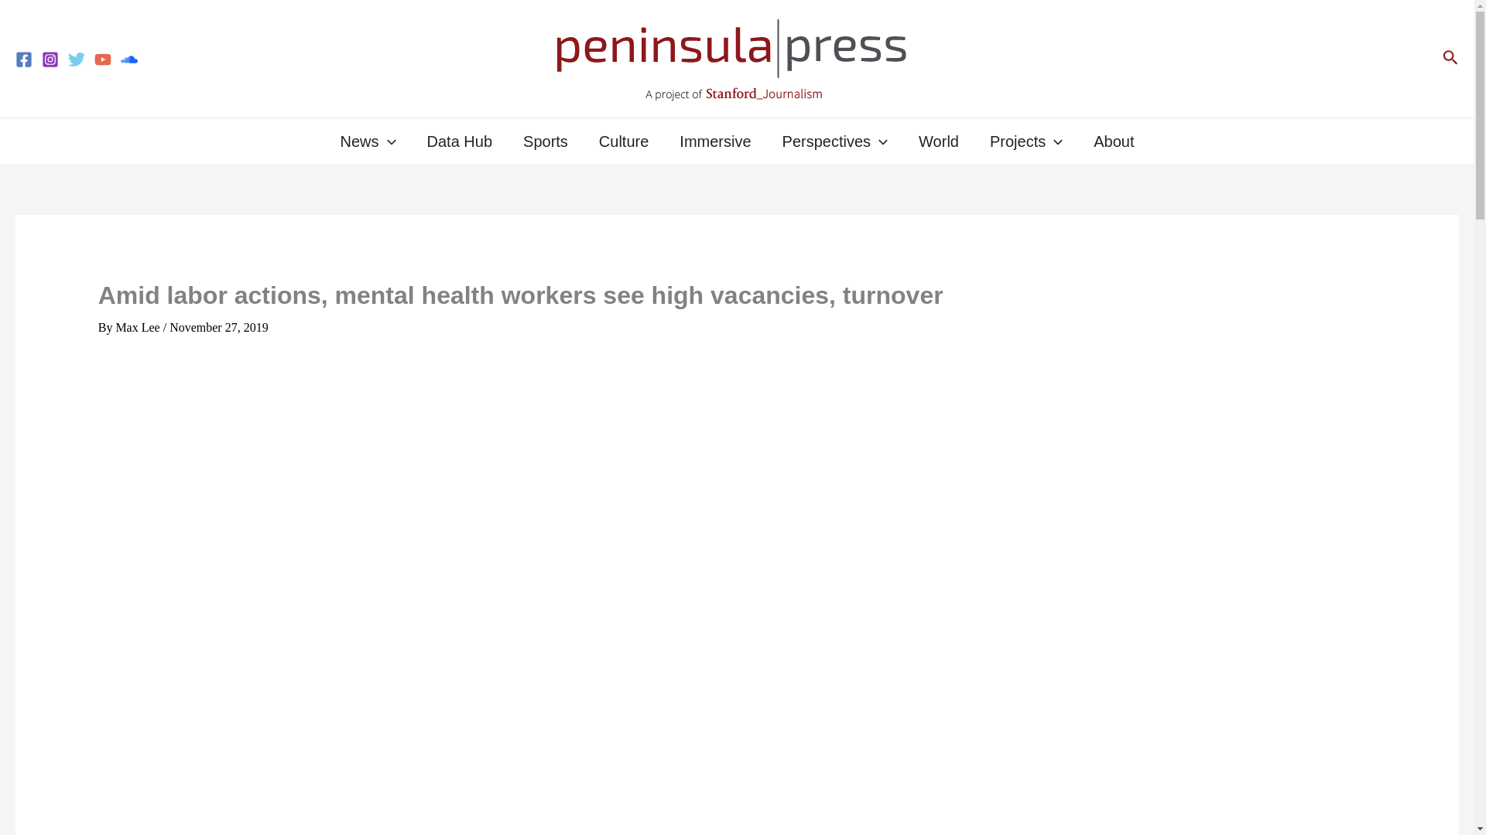  Describe the element at coordinates (624, 141) in the screenshot. I see `Culture` at that location.